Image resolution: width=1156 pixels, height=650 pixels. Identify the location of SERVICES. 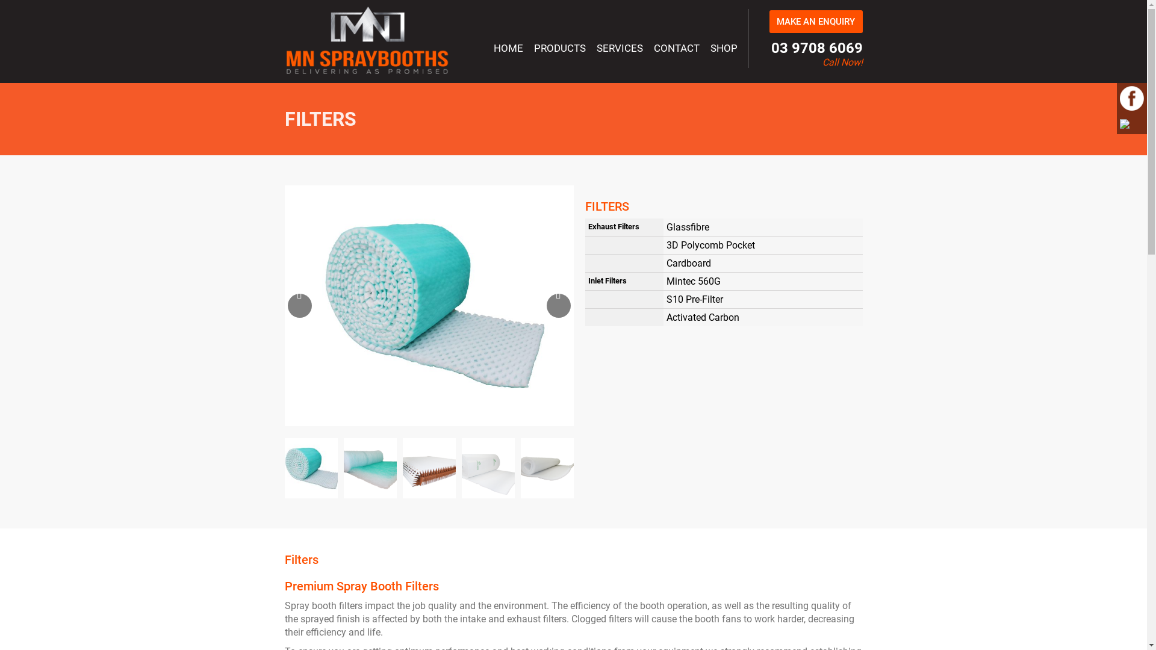
(620, 52).